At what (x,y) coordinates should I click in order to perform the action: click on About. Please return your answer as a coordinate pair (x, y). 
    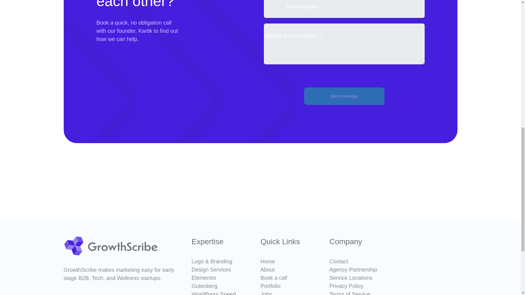
    Looking at the image, I should click on (267, 269).